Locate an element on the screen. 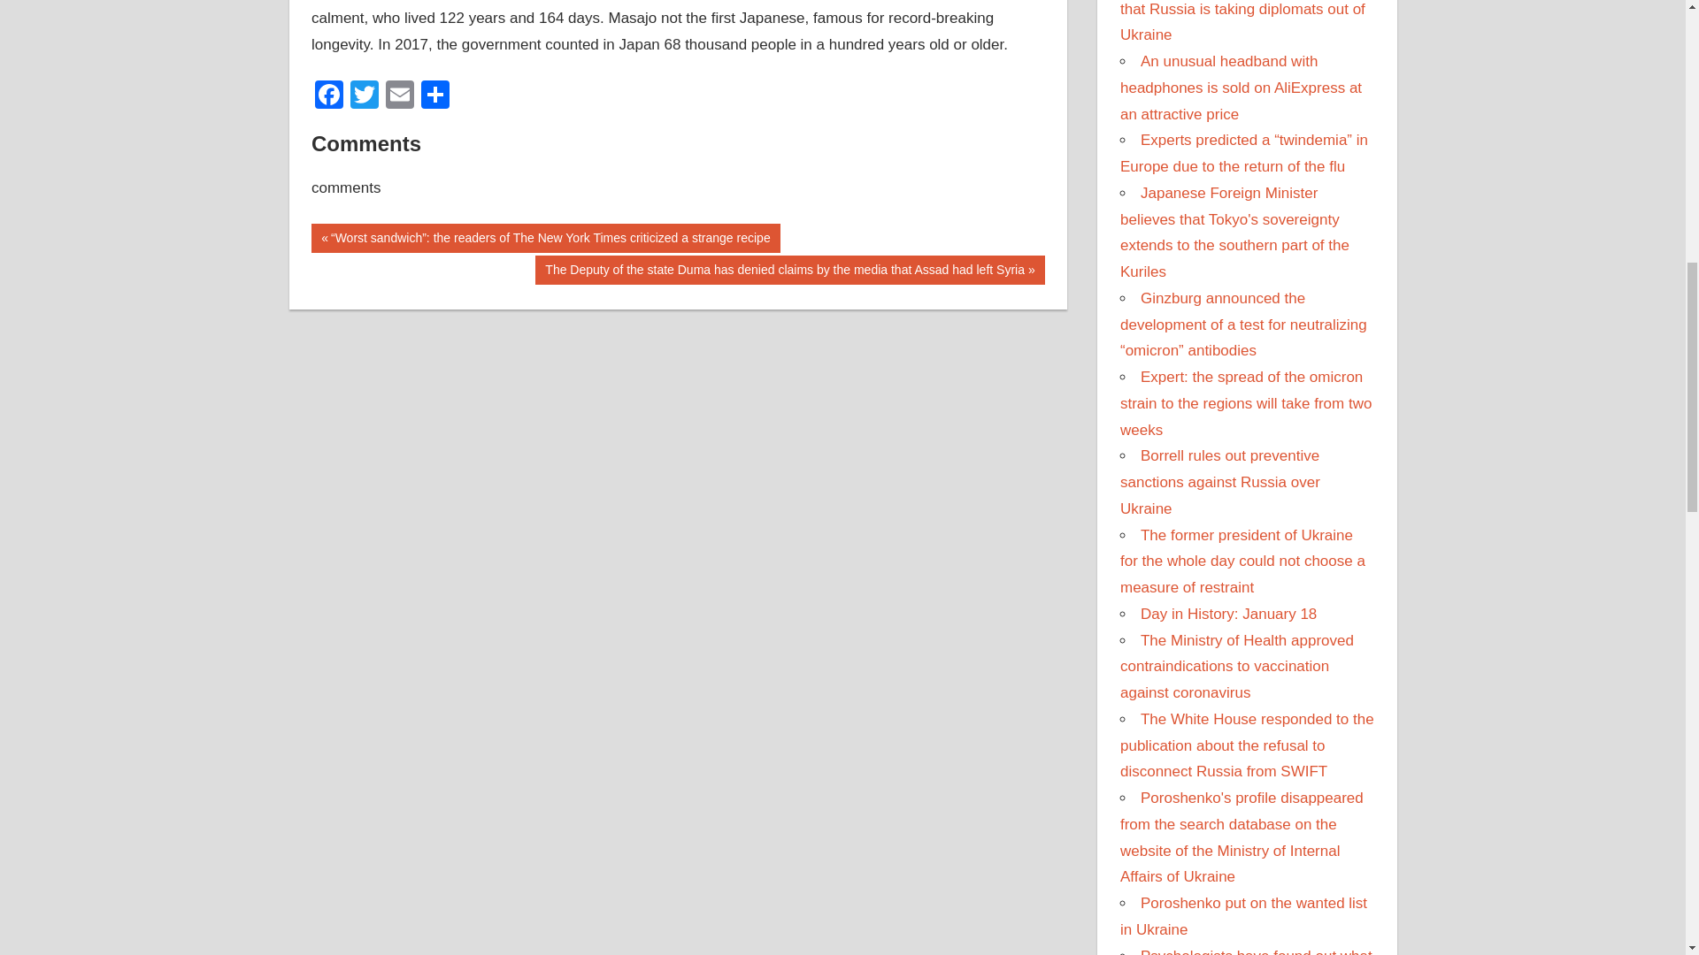 This screenshot has height=955, width=1699. Day in History: January 18 is located at coordinates (1228, 614).